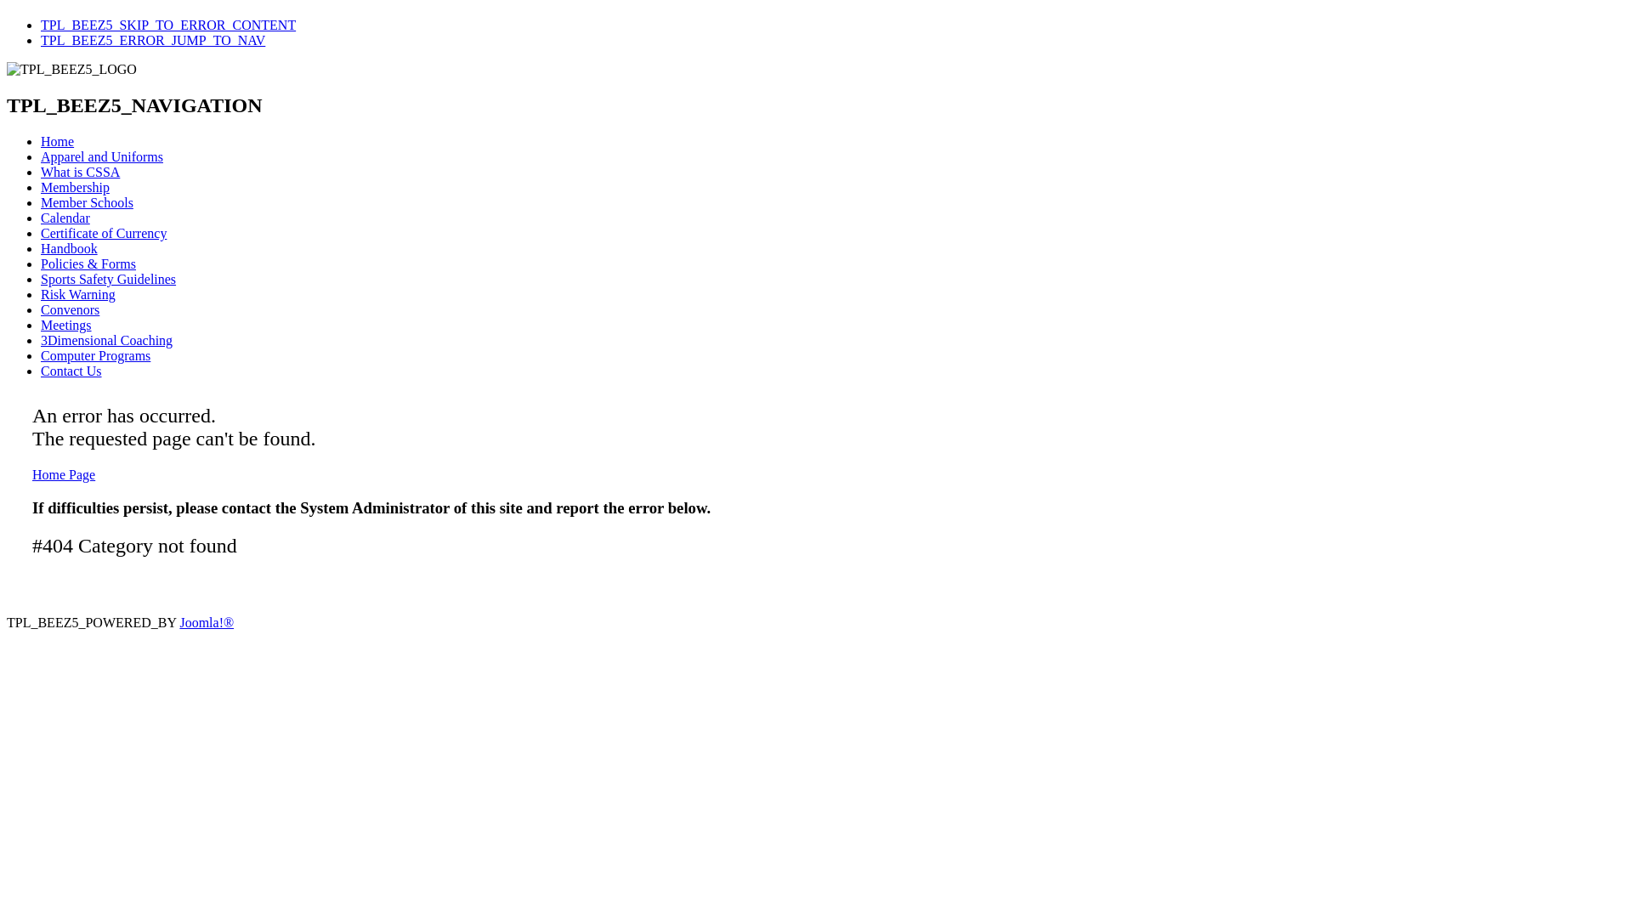 This screenshot has width=1632, height=918. I want to click on Handbook, so click(70, 248).